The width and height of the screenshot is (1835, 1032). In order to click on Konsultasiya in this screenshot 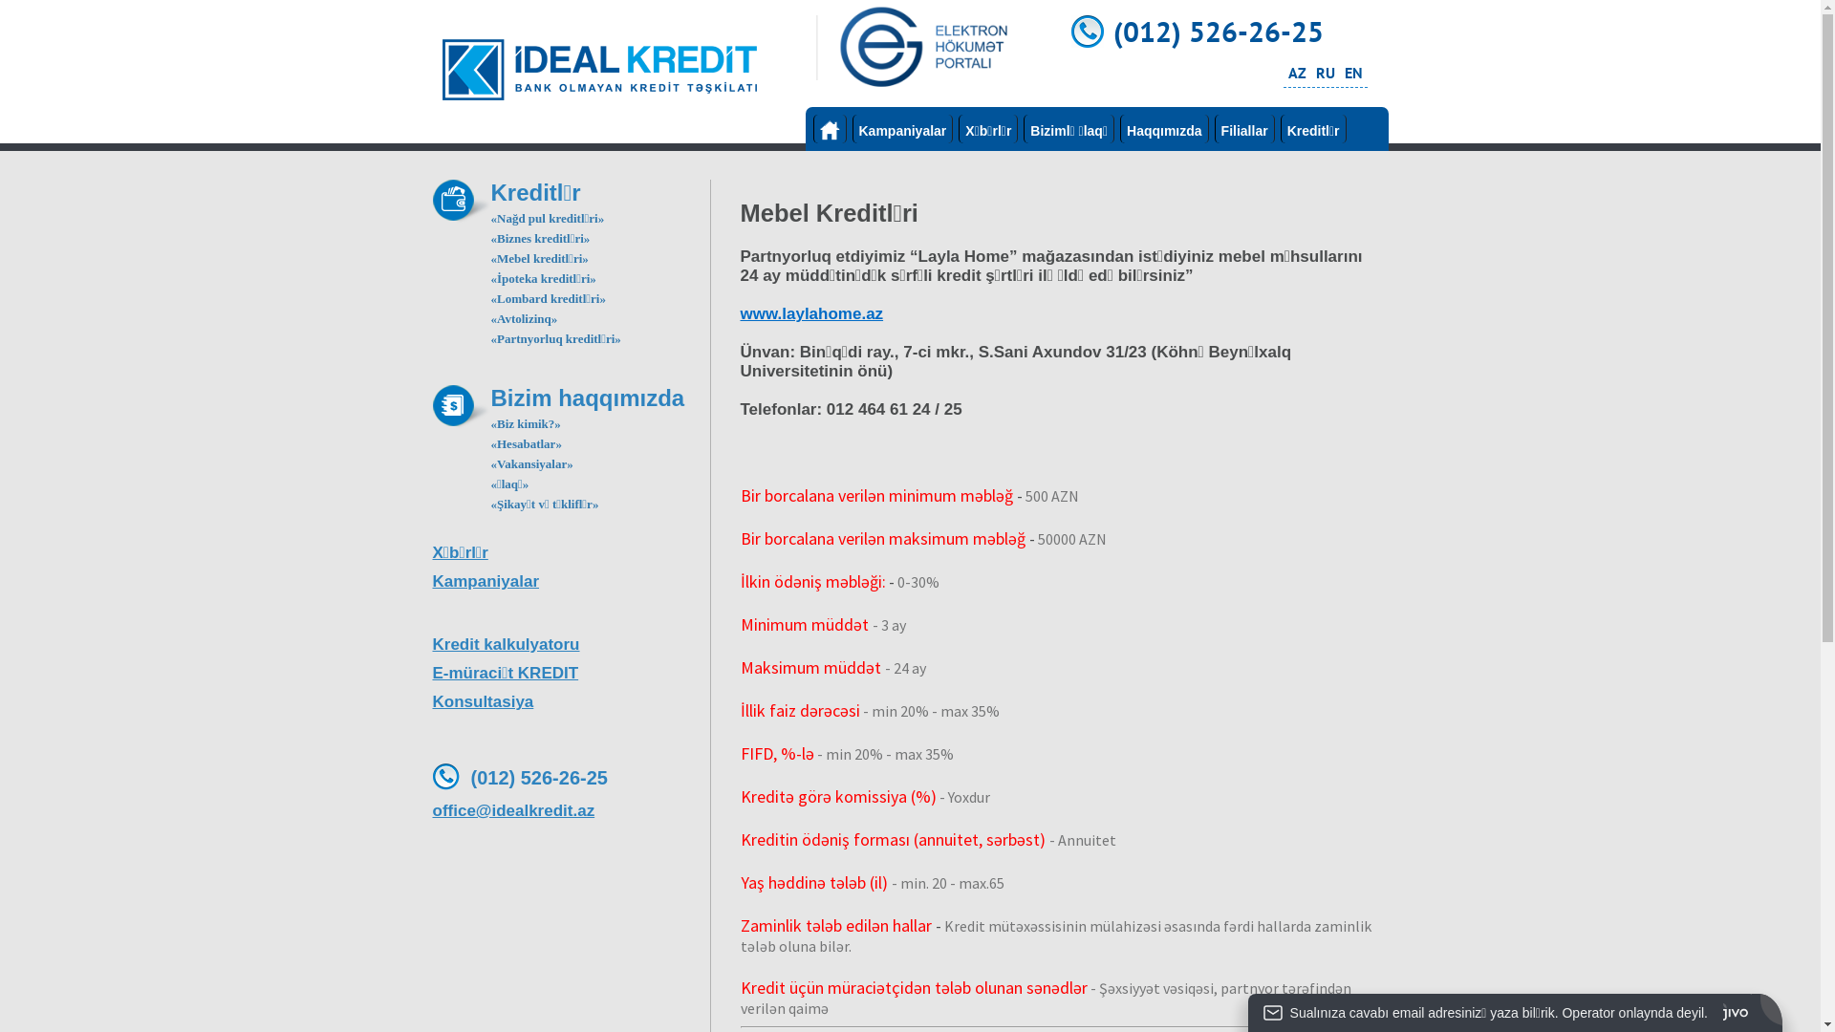, I will do `click(571, 702)`.